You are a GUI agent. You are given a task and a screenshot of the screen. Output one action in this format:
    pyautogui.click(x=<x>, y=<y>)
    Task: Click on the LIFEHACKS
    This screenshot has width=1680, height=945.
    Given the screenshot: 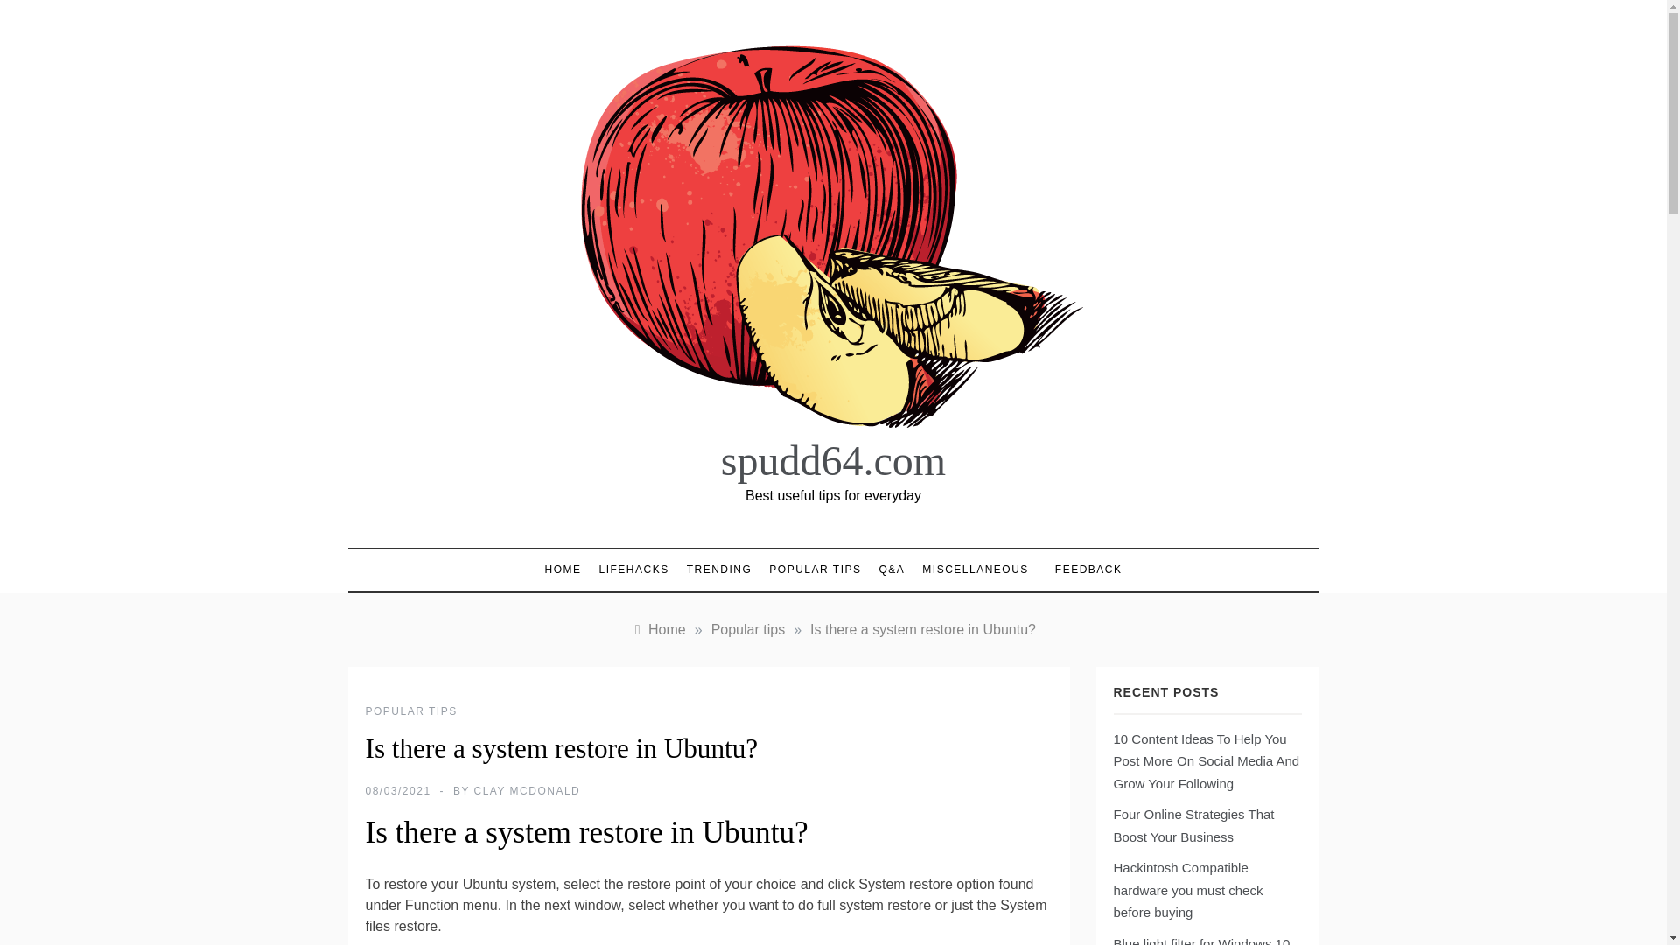 What is the action you would take?
    pyautogui.click(x=633, y=570)
    